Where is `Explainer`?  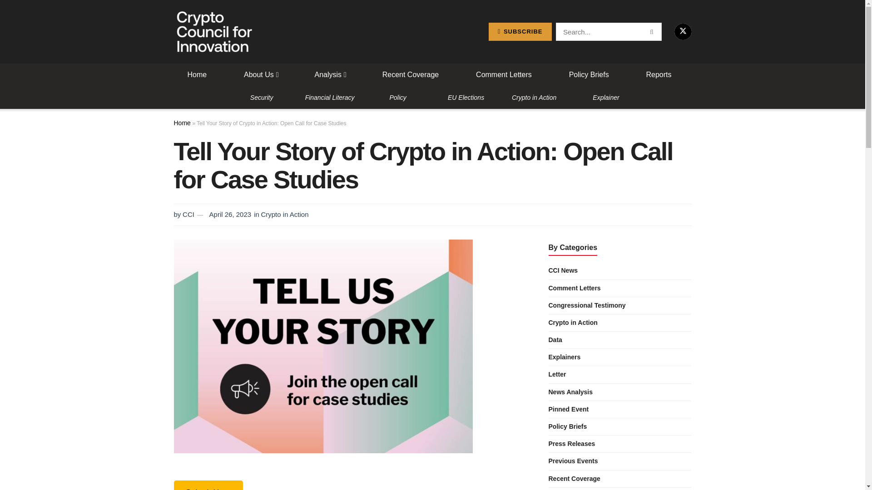
Explainer is located at coordinates (606, 97).